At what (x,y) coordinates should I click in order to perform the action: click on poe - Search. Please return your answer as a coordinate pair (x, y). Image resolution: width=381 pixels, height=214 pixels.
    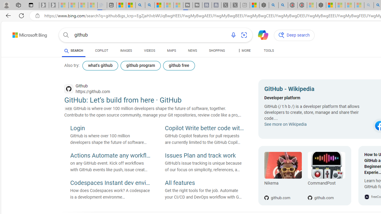
    Looking at the image, I should click on (274, 5).